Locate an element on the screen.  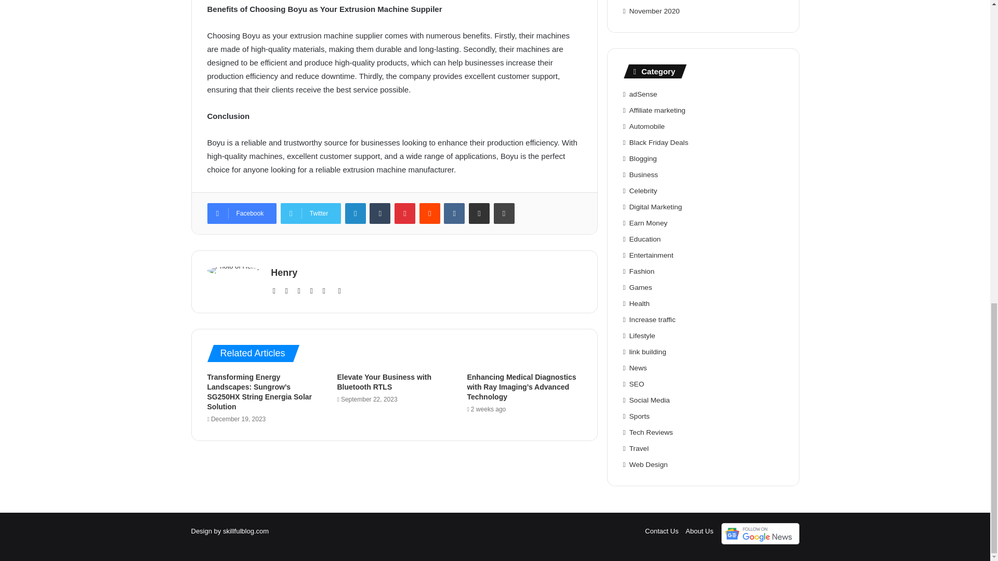
Print is located at coordinates (504, 212).